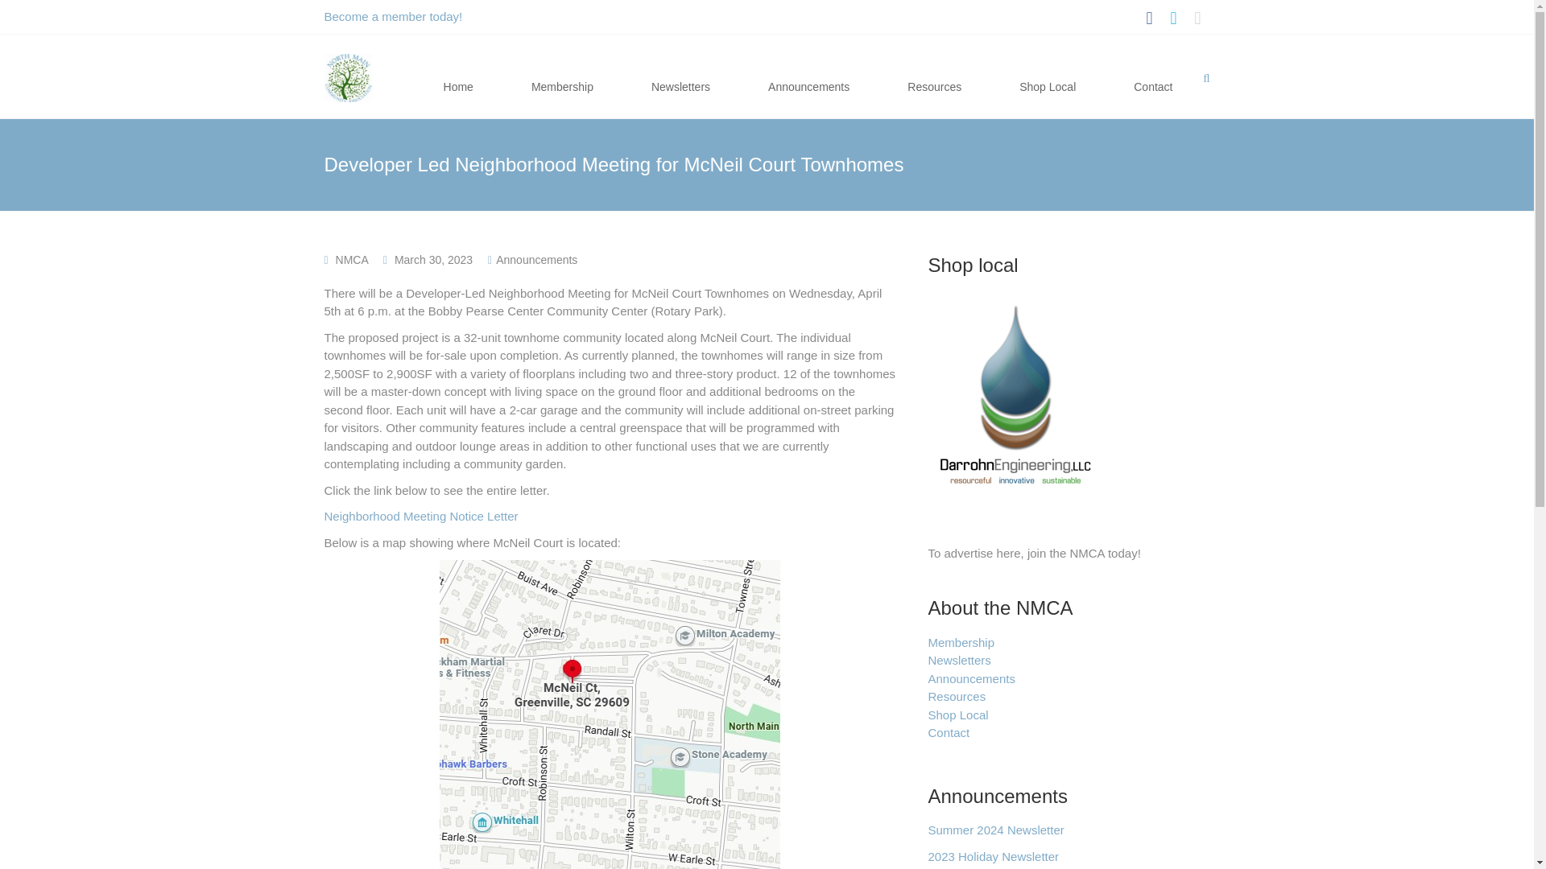  I want to click on Announcements, so click(971, 678).